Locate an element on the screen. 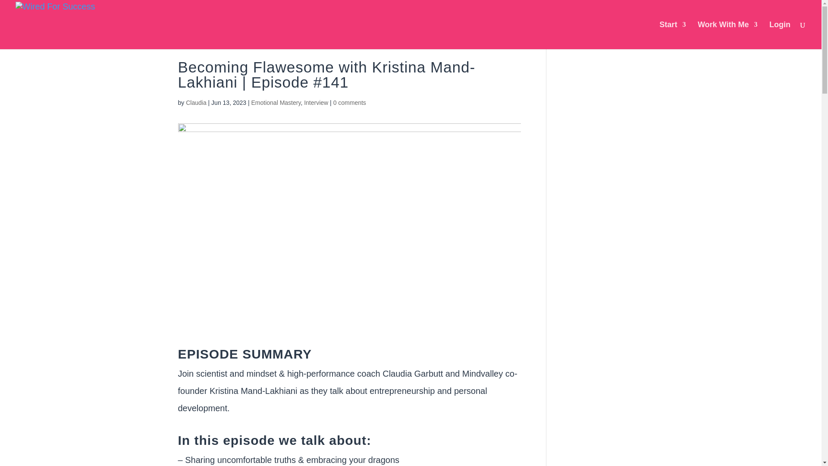 Image resolution: width=828 pixels, height=466 pixels. Work With Me is located at coordinates (728, 35).